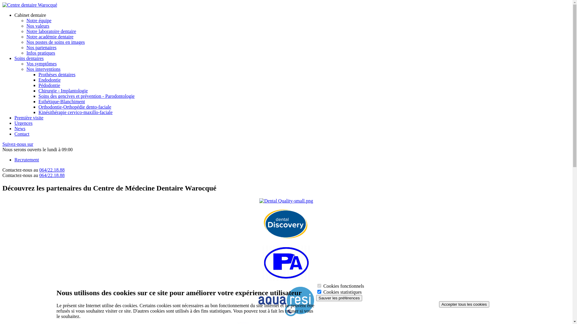  What do you see at coordinates (29, 58) in the screenshot?
I see `Soins dentaires` at bounding box center [29, 58].